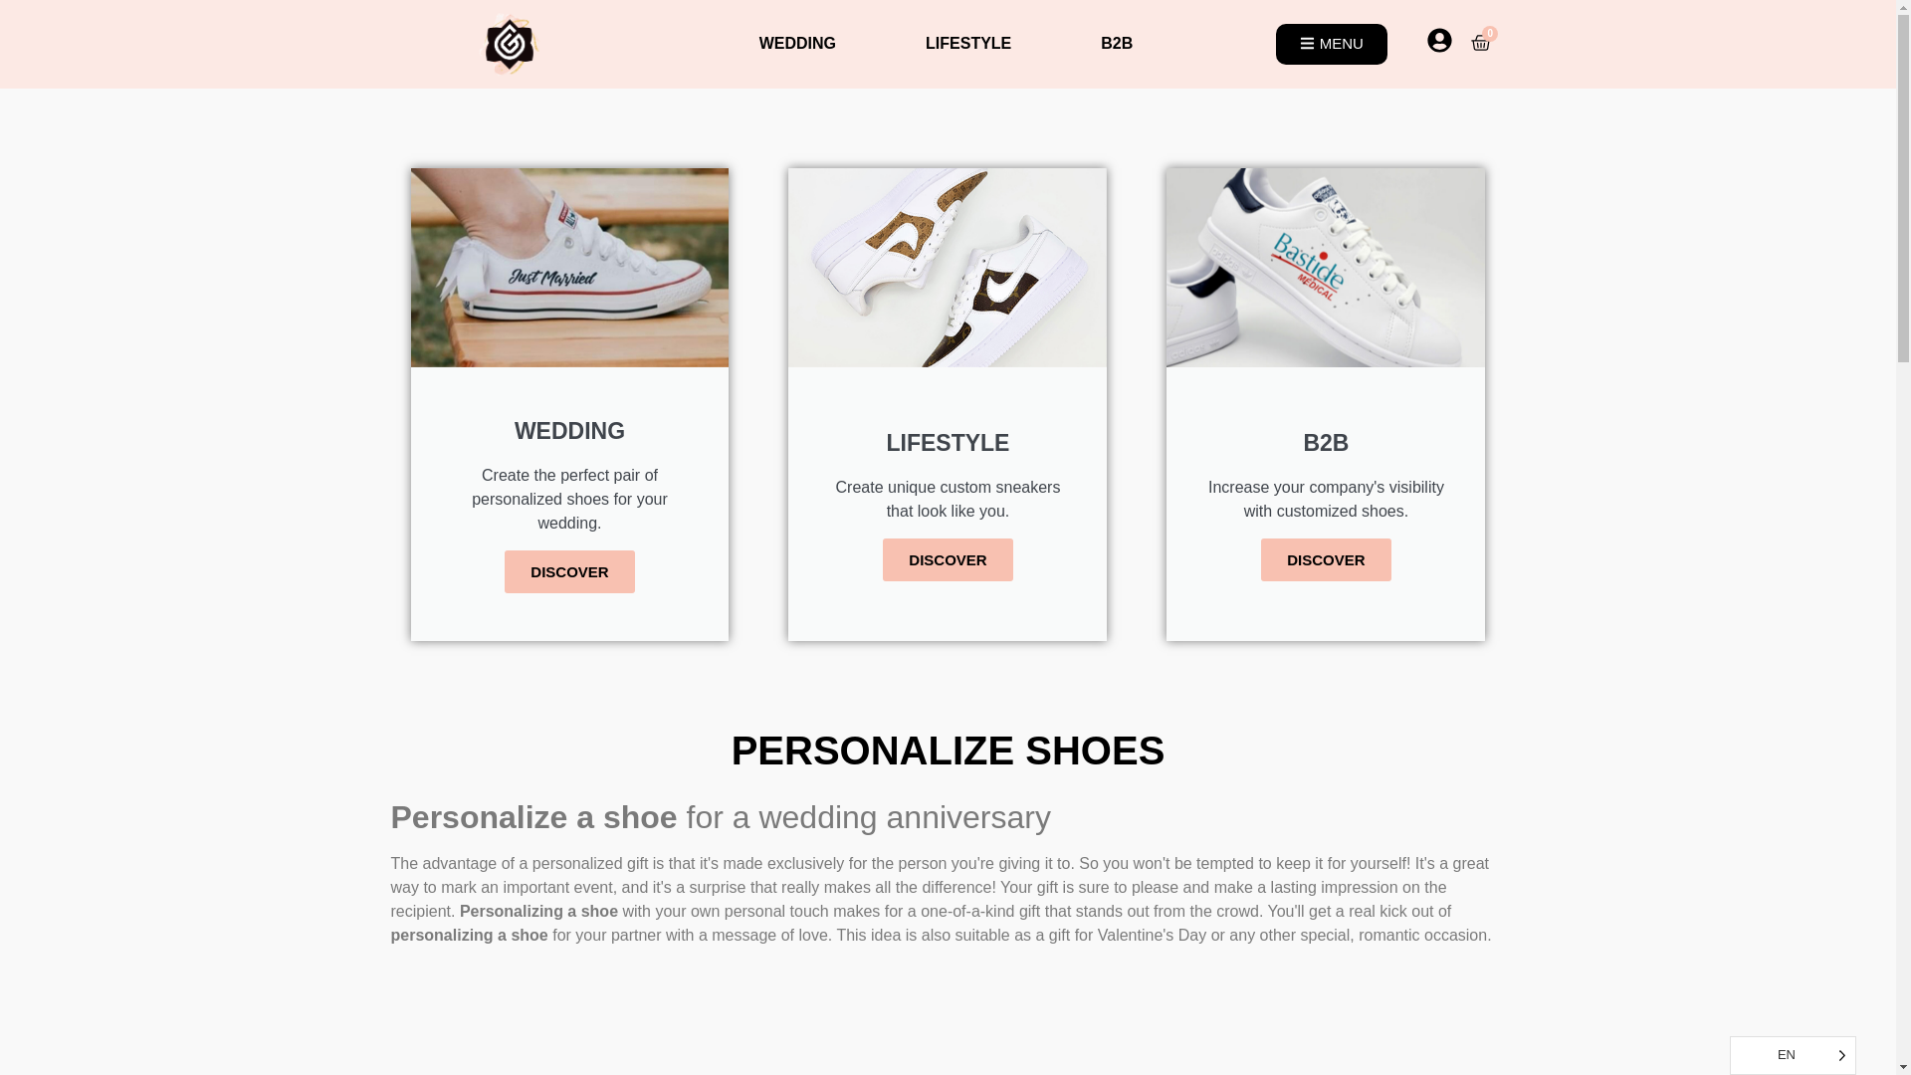  I want to click on DISCOVER, so click(948, 559).